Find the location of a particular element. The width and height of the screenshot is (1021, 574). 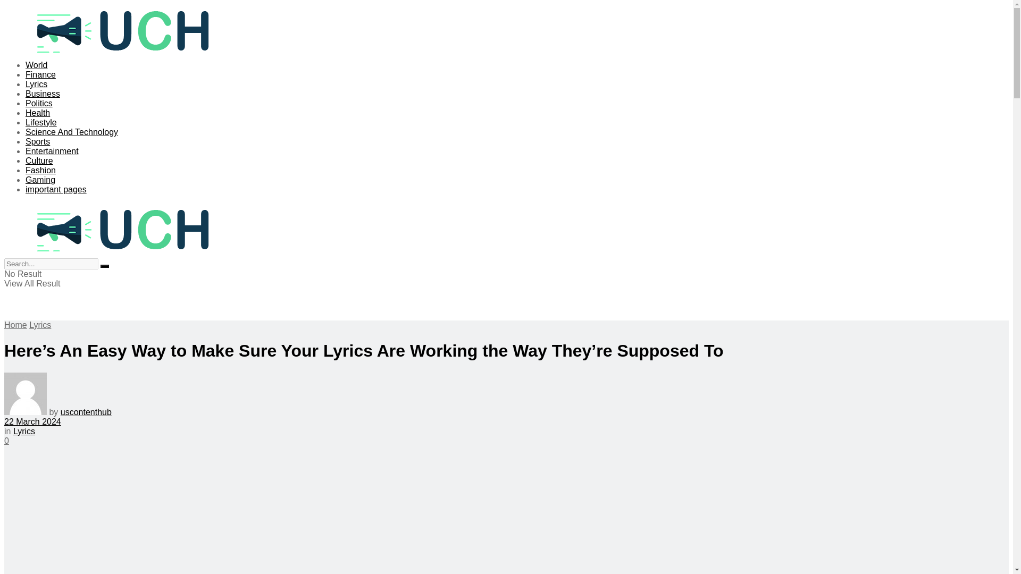

Health is located at coordinates (38, 113).